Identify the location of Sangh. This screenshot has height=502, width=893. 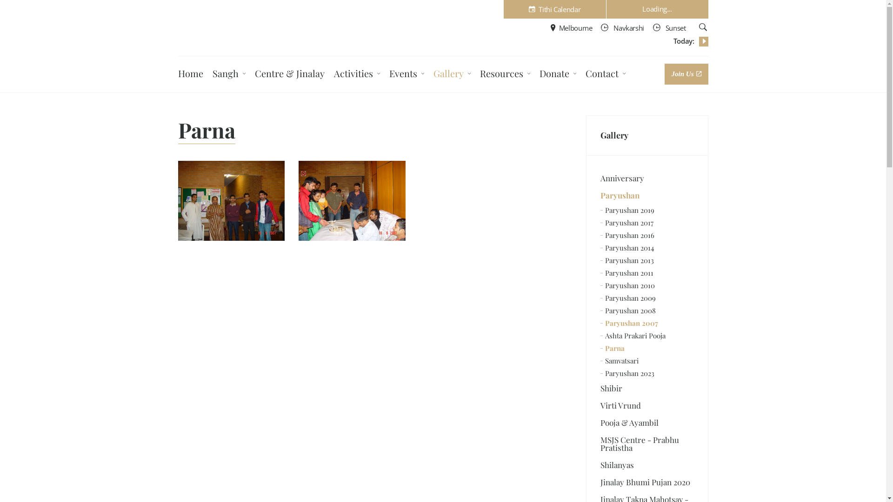
(231, 75).